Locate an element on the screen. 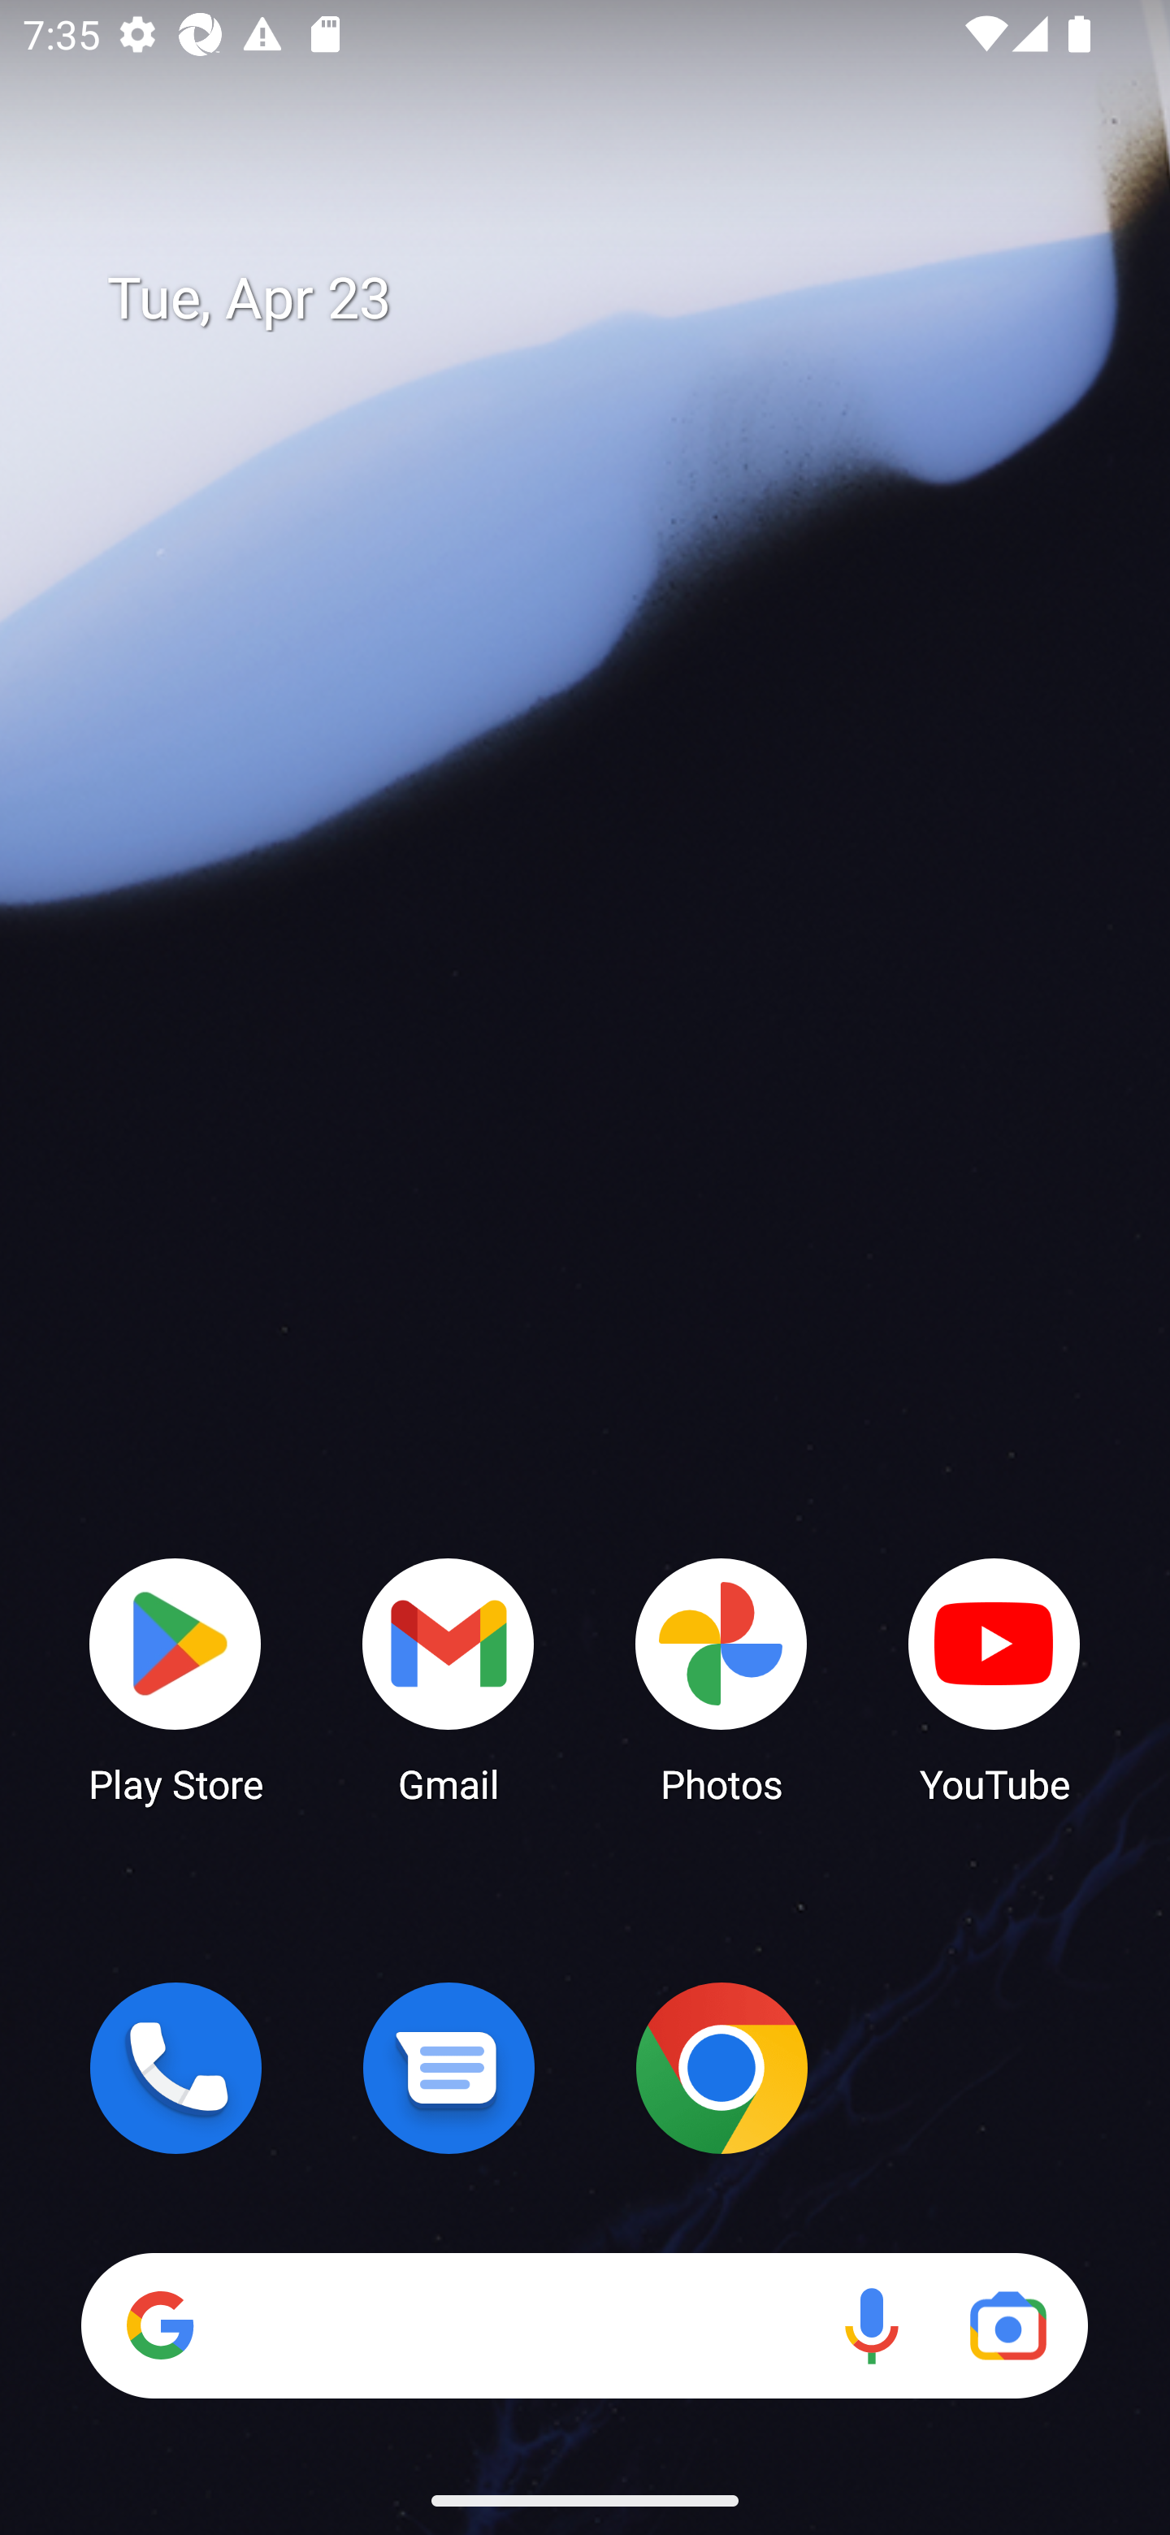 The width and height of the screenshot is (1170, 2535). Google Lens is located at coordinates (1007, 2325).